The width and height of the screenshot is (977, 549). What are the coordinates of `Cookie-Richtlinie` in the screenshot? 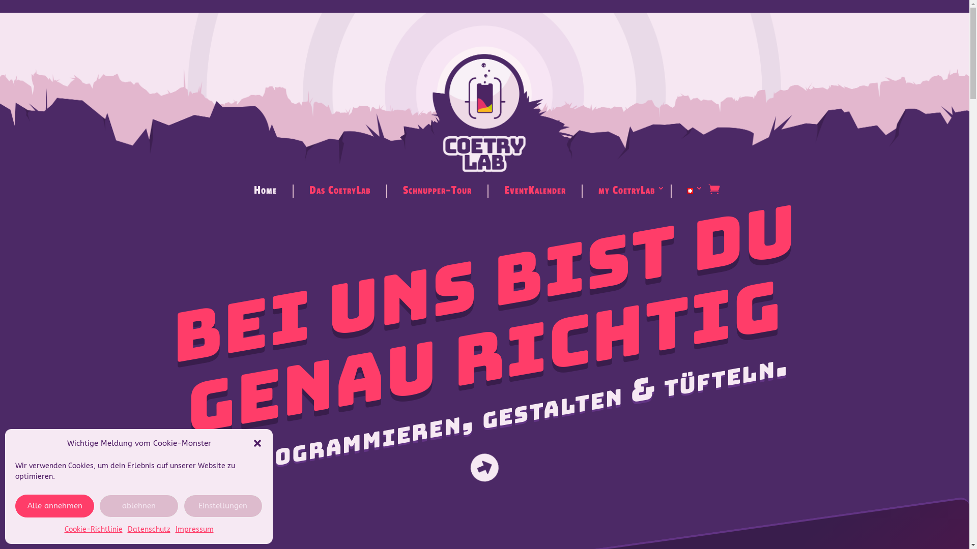 It's located at (93, 530).